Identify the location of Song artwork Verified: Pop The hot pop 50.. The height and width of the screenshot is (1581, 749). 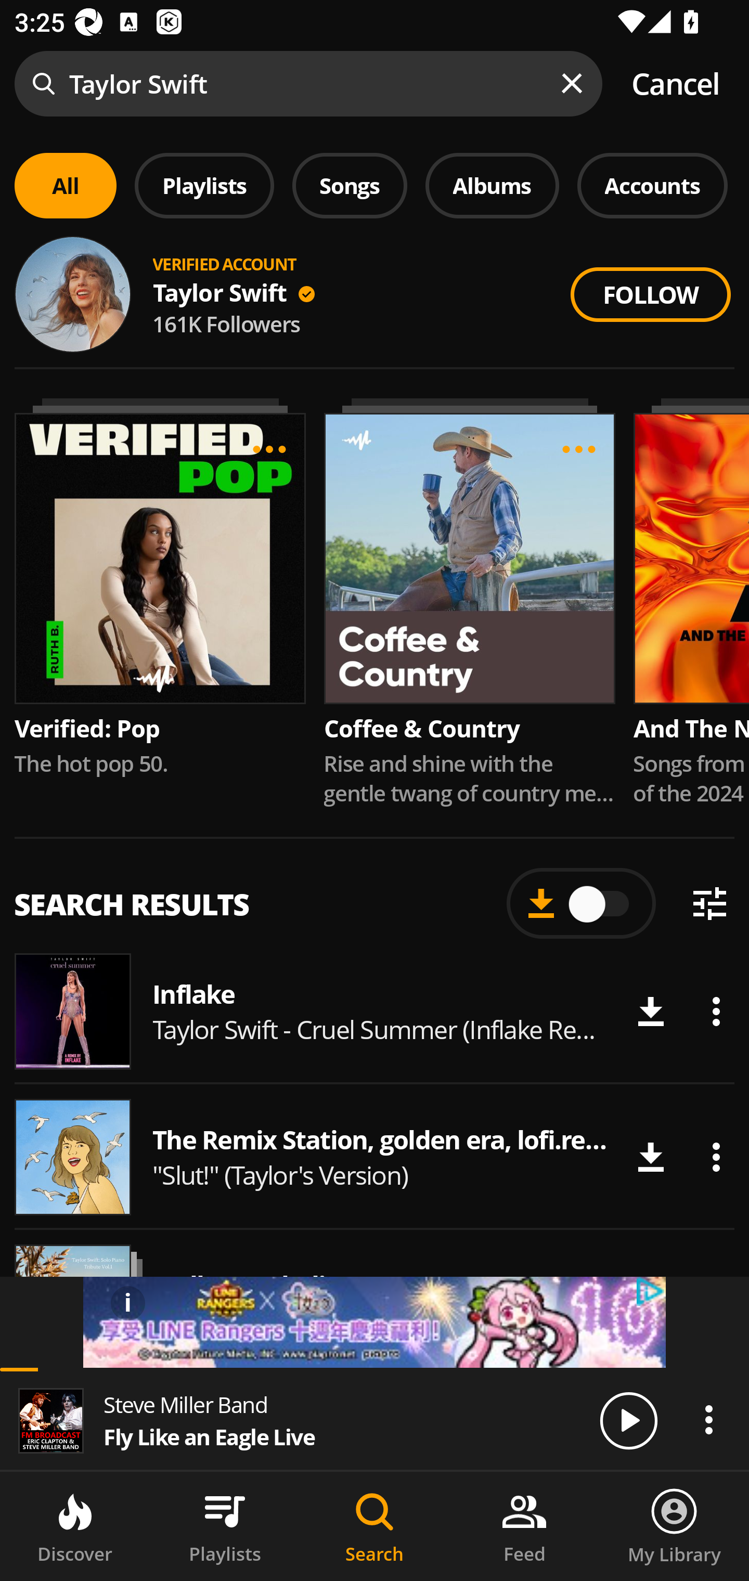
(160, 588).